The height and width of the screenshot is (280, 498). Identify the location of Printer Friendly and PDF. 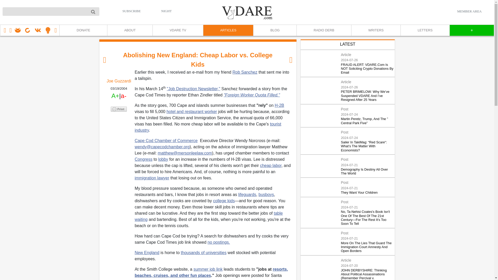
(119, 108).